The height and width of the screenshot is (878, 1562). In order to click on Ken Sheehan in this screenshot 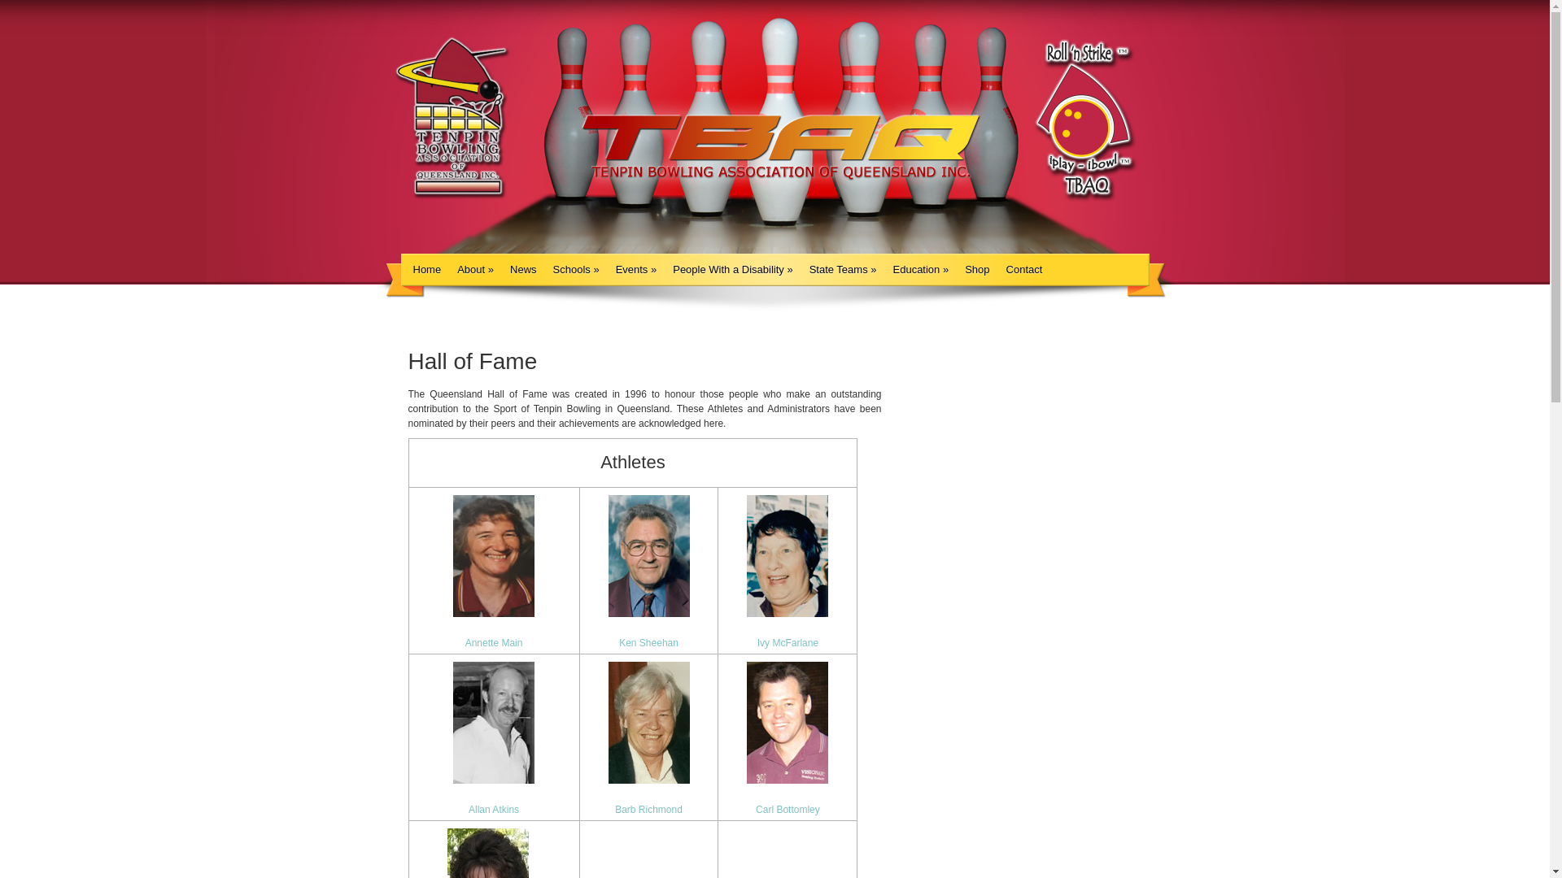, I will do `click(649, 643)`.